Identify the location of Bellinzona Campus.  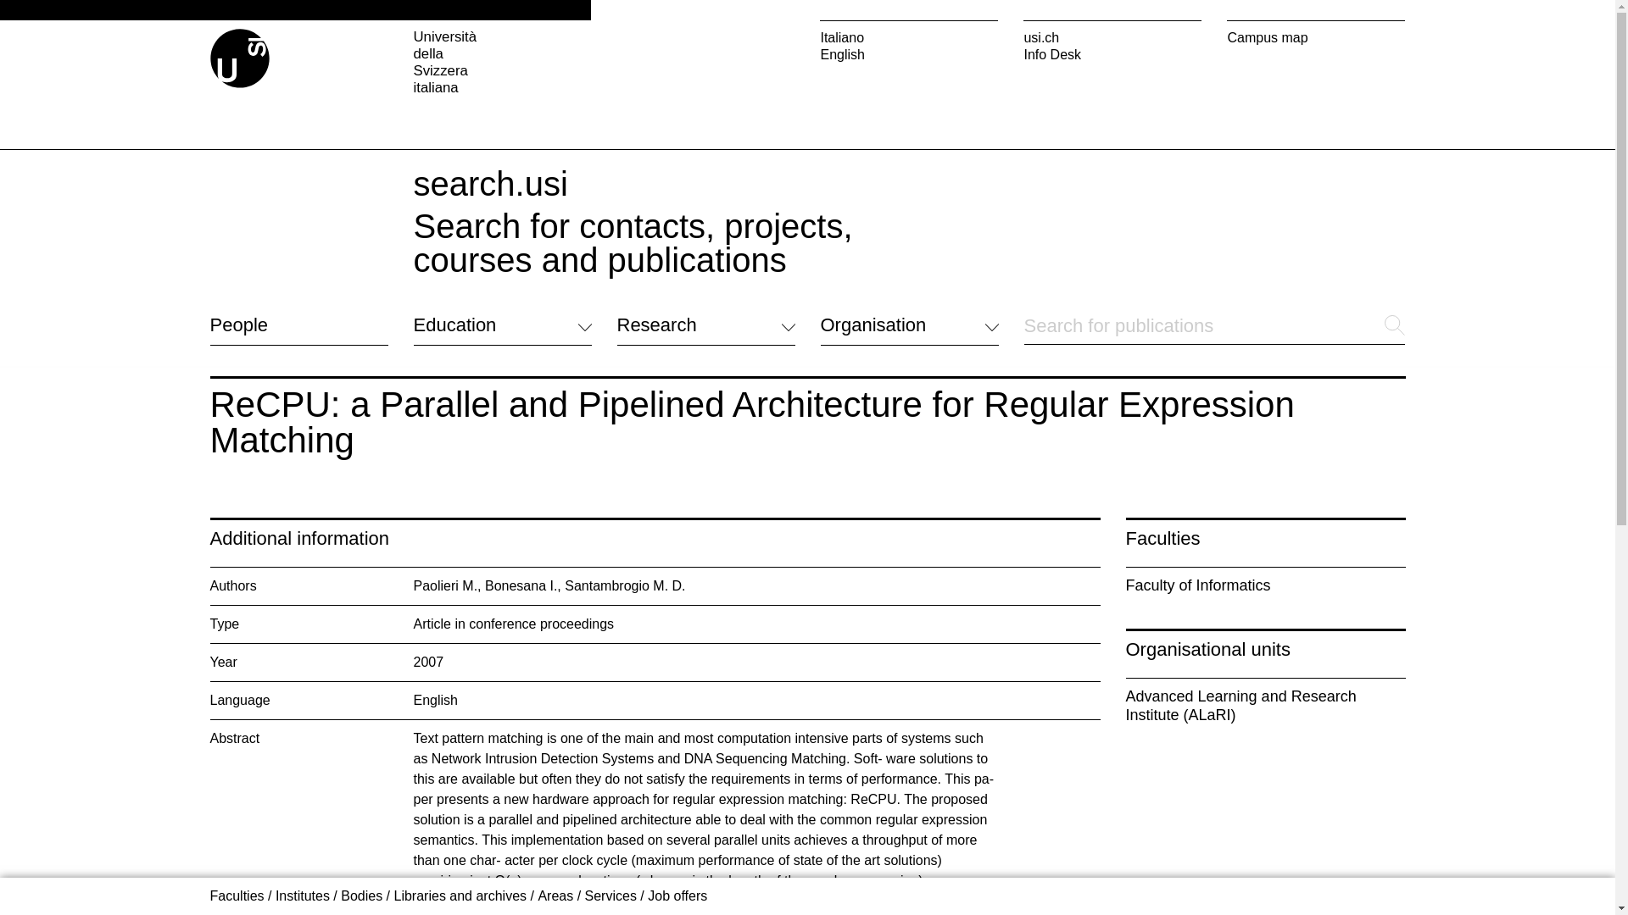
(675, 757).